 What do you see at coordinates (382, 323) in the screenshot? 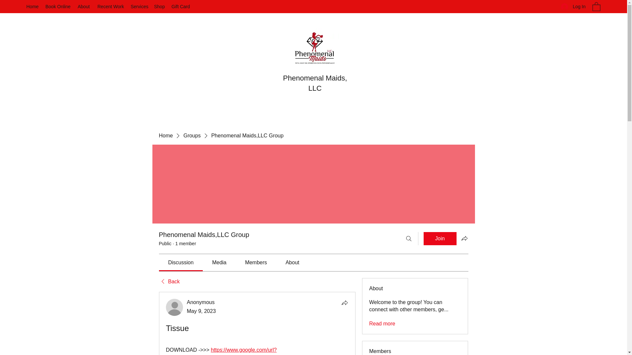
I see `Read more` at bounding box center [382, 323].